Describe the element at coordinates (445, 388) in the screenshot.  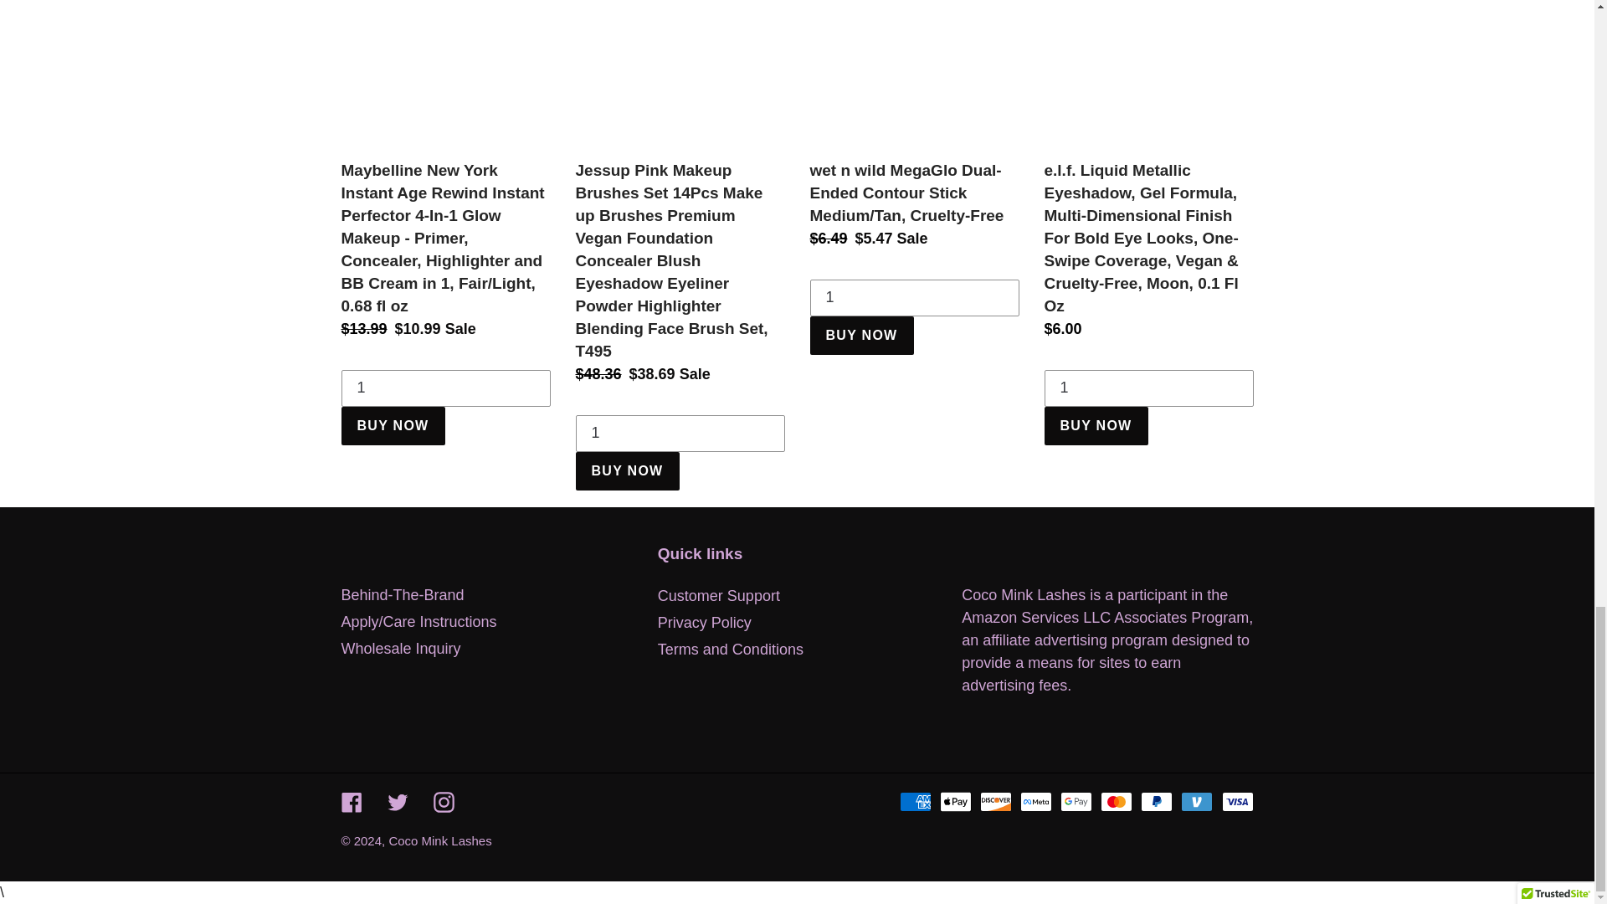
I see `1` at that location.